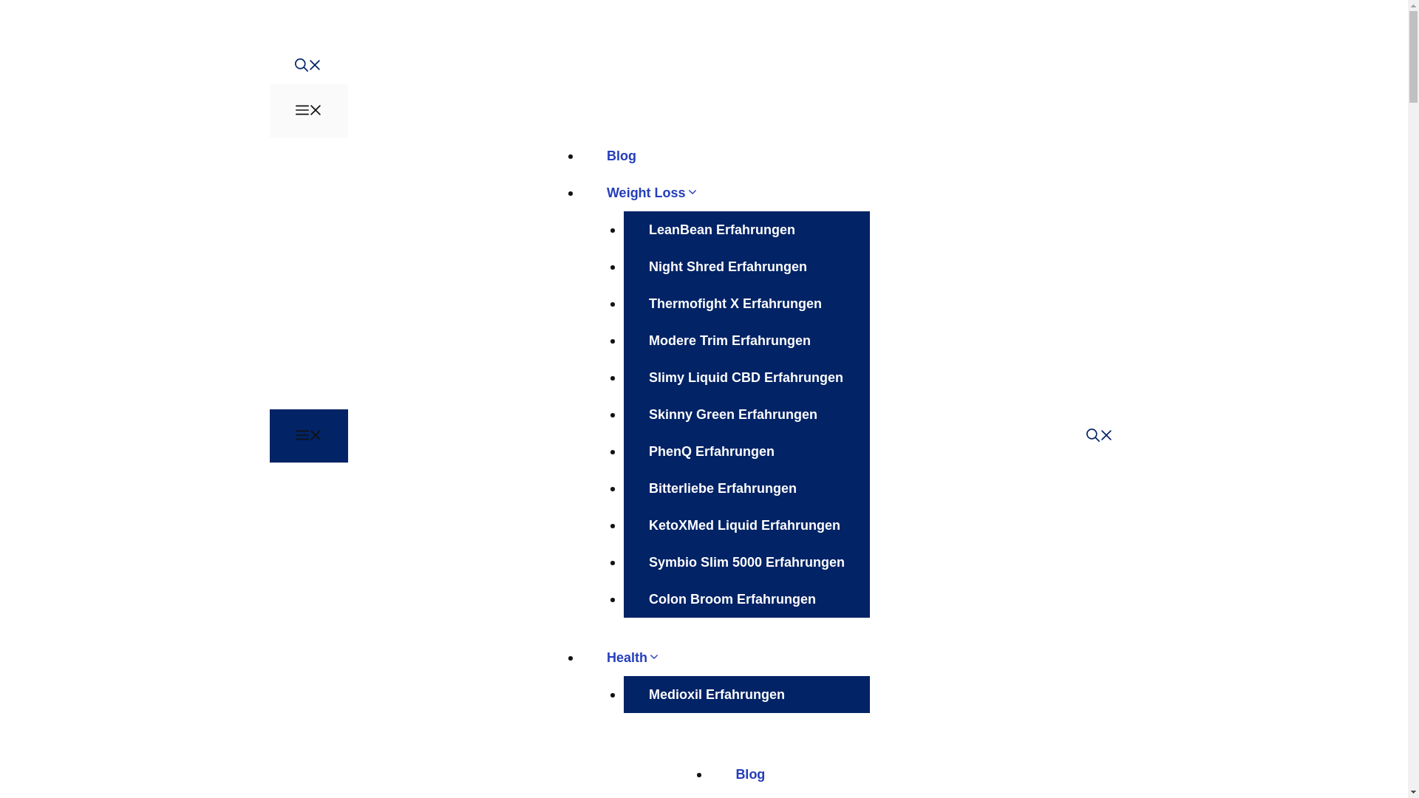 The width and height of the screenshot is (1419, 798). Describe the element at coordinates (732, 599) in the screenshot. I see `Colon Broom Erfahrungen` at that location.